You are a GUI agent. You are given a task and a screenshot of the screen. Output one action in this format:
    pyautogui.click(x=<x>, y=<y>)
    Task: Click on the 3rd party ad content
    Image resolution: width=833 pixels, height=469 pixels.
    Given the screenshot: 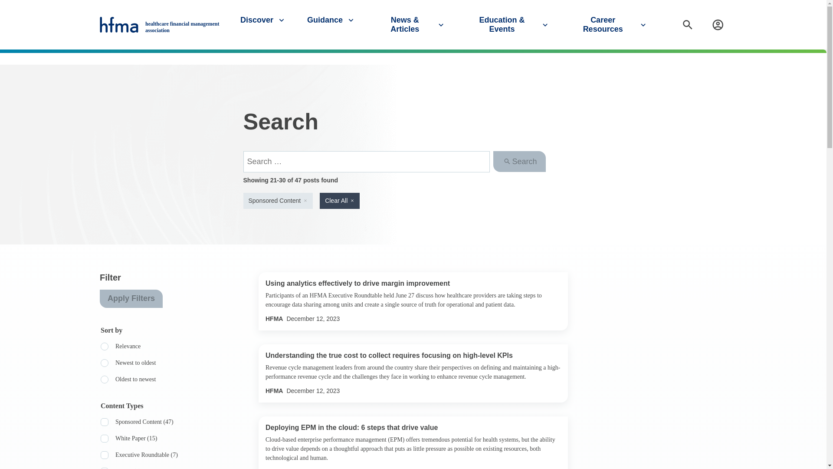 What is the action you would take?
    pyautogui.click(x=662, y=429)
    